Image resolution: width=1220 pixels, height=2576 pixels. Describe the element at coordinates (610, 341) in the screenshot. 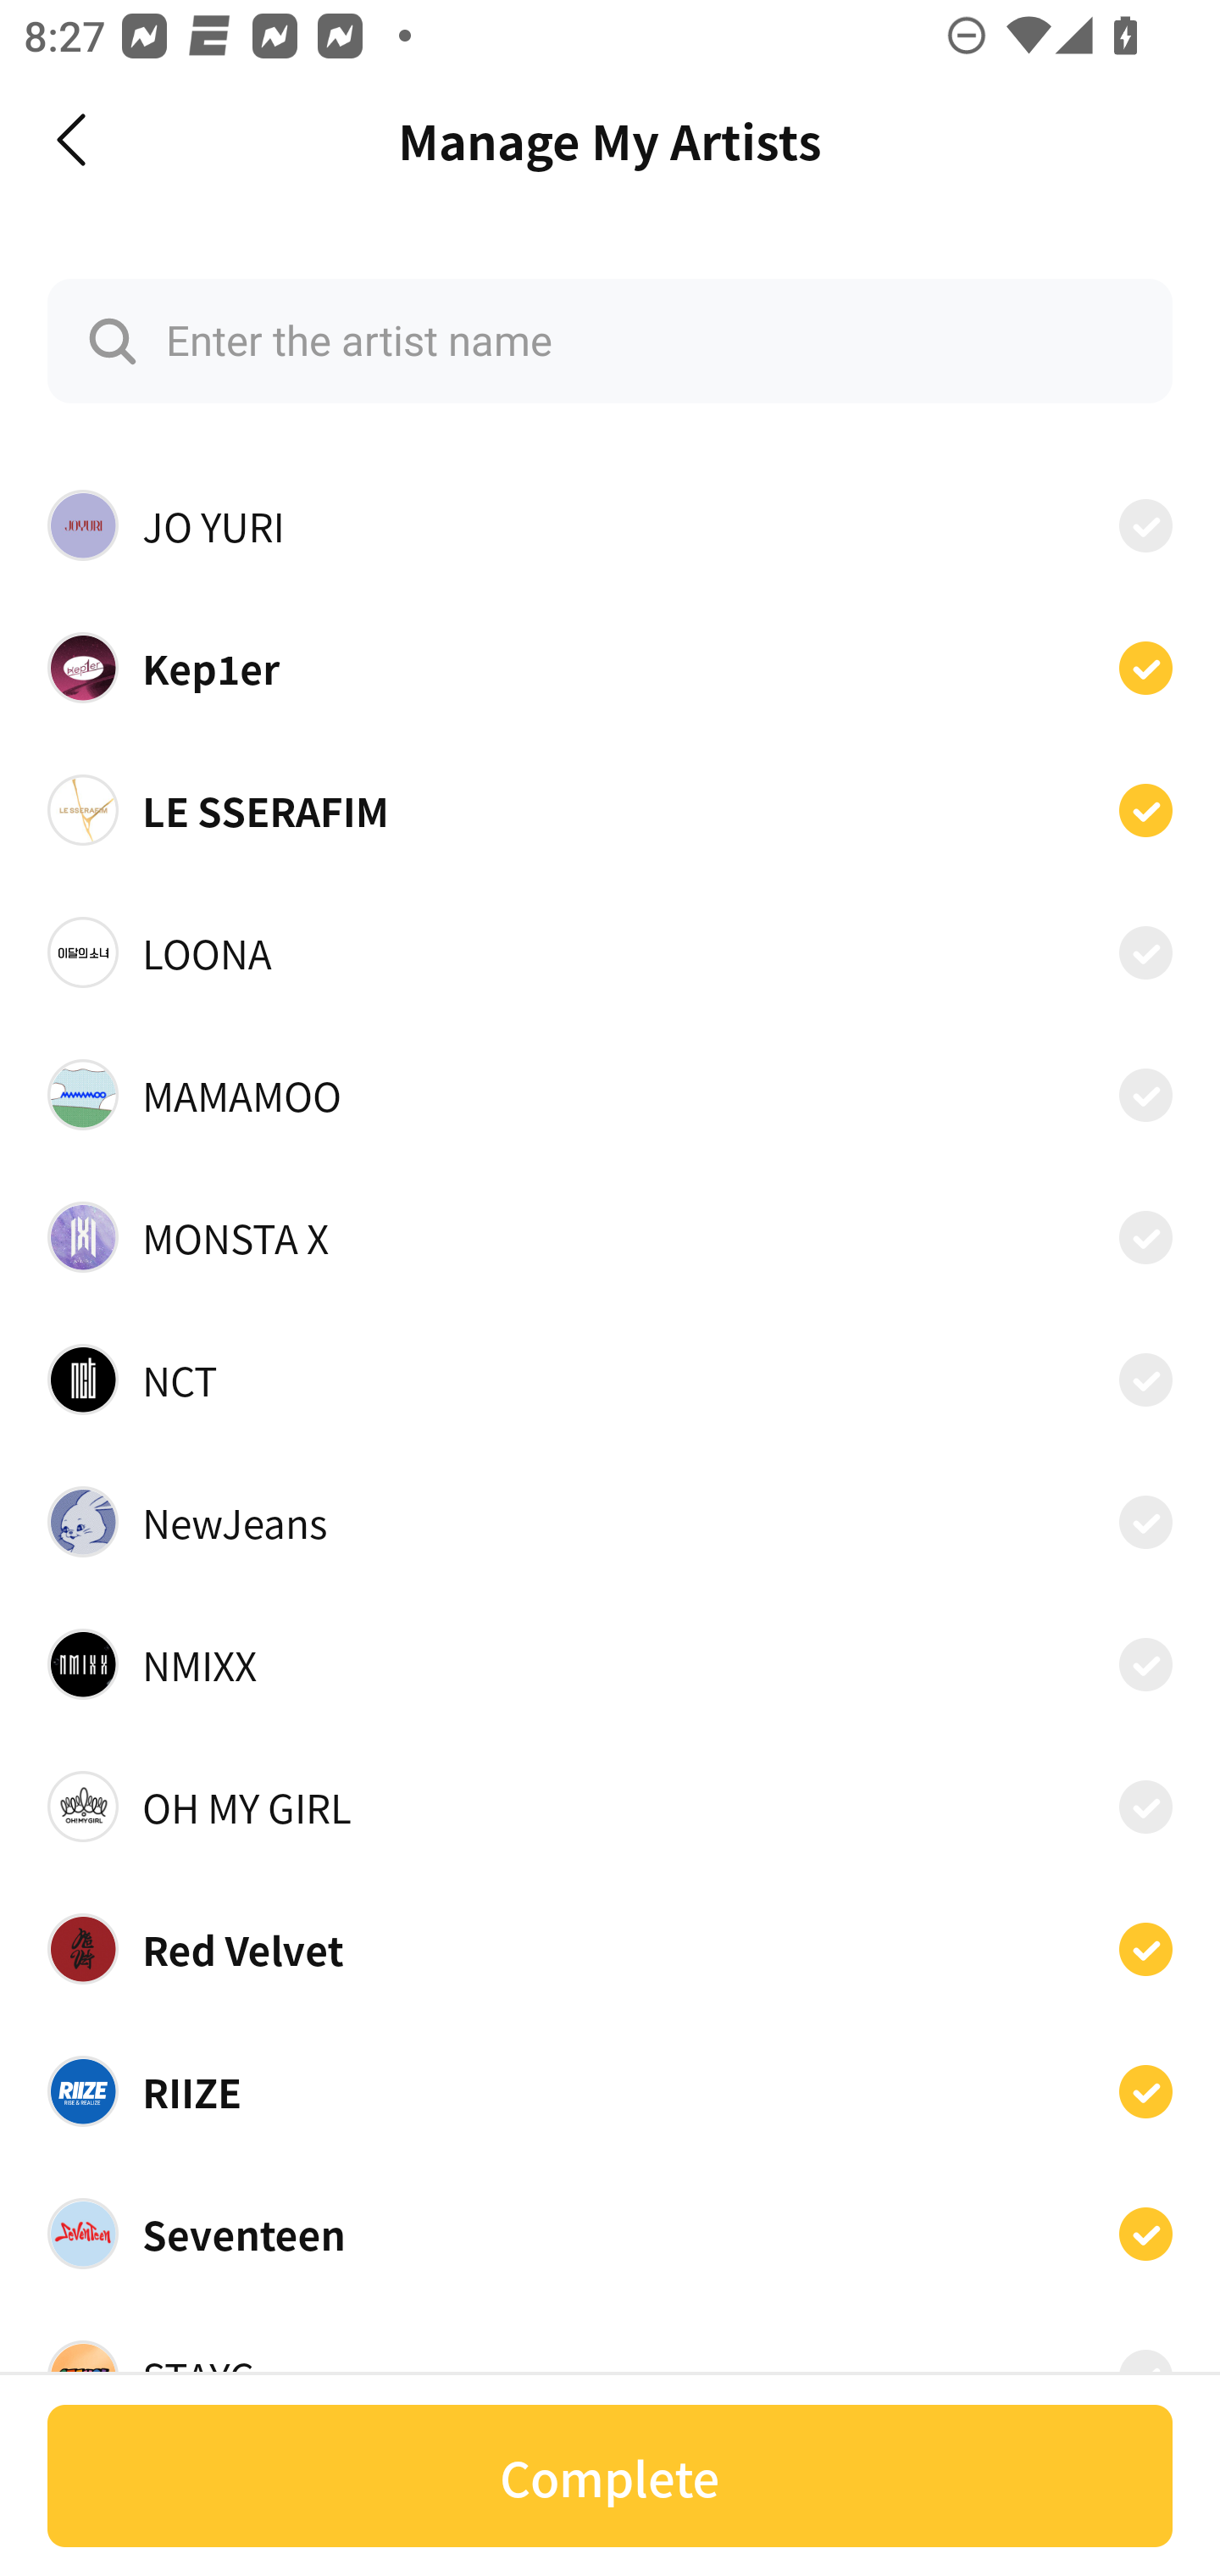

I see `Enter the artist name` at that location.